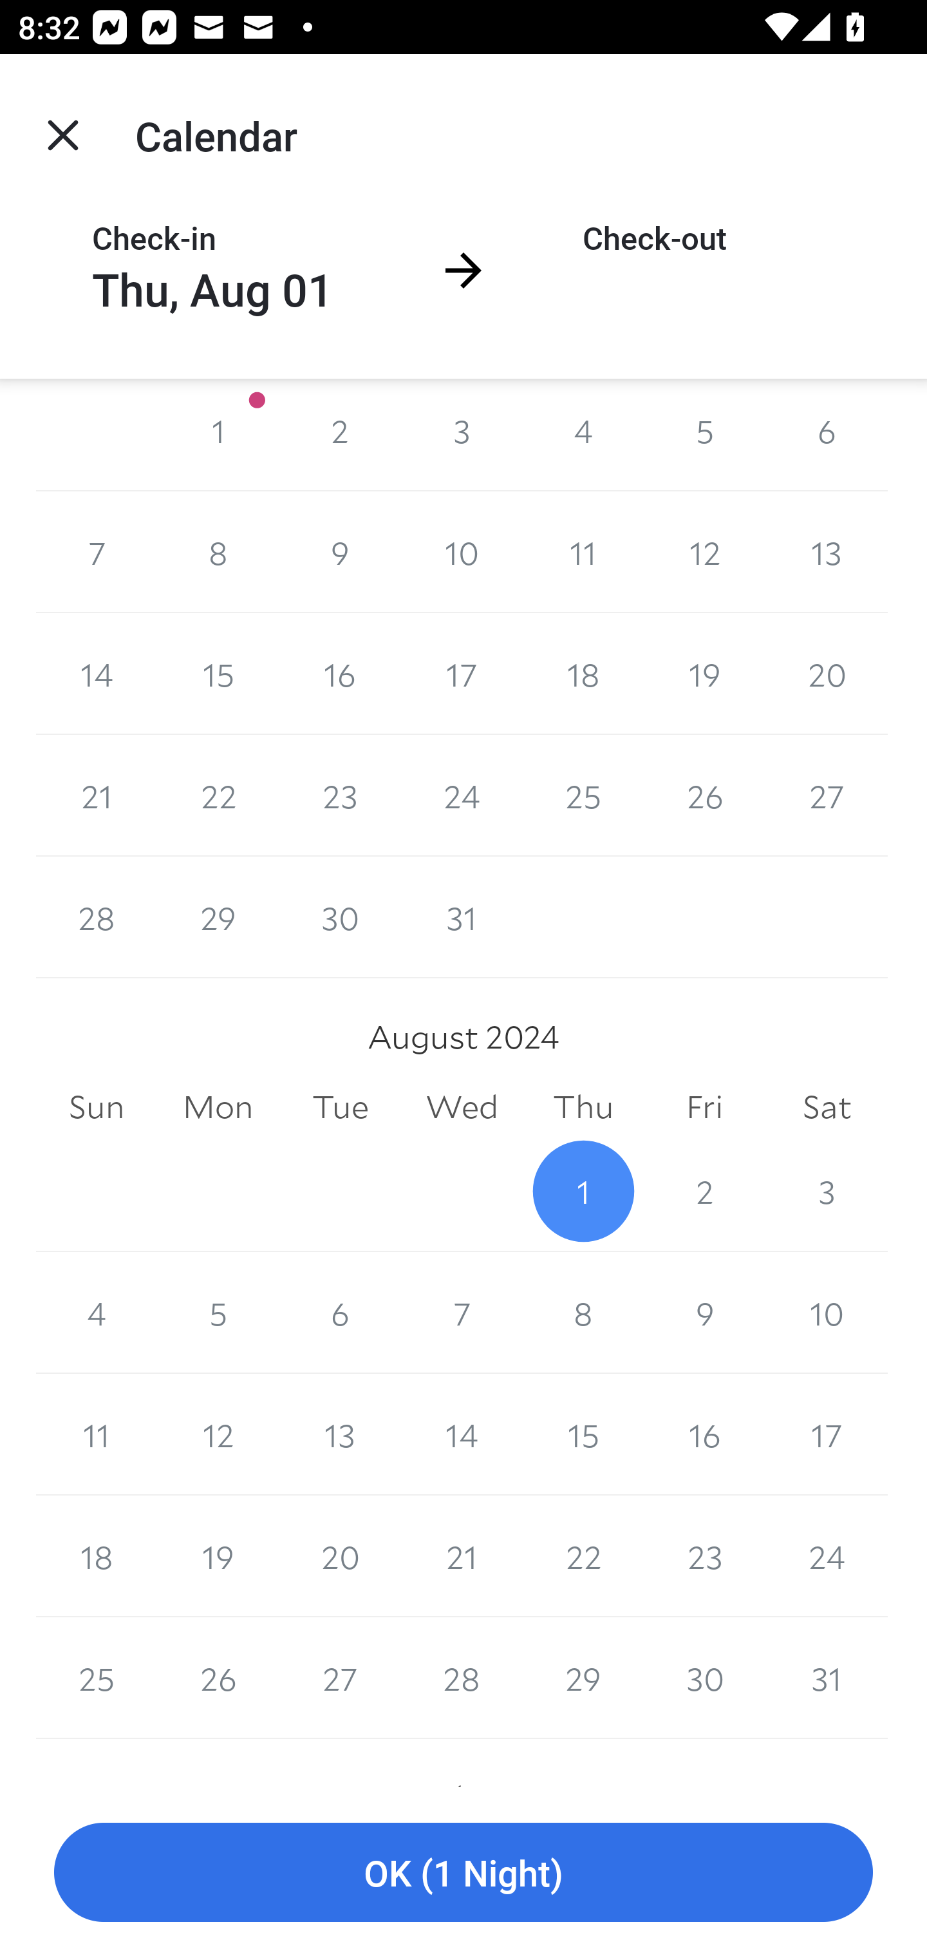 This screenshot has height=1958, width=927. What do you see at coordinates (583, 674) in the screenshot?
I see `18 18 July 2024` at bounding box center [583, 674].